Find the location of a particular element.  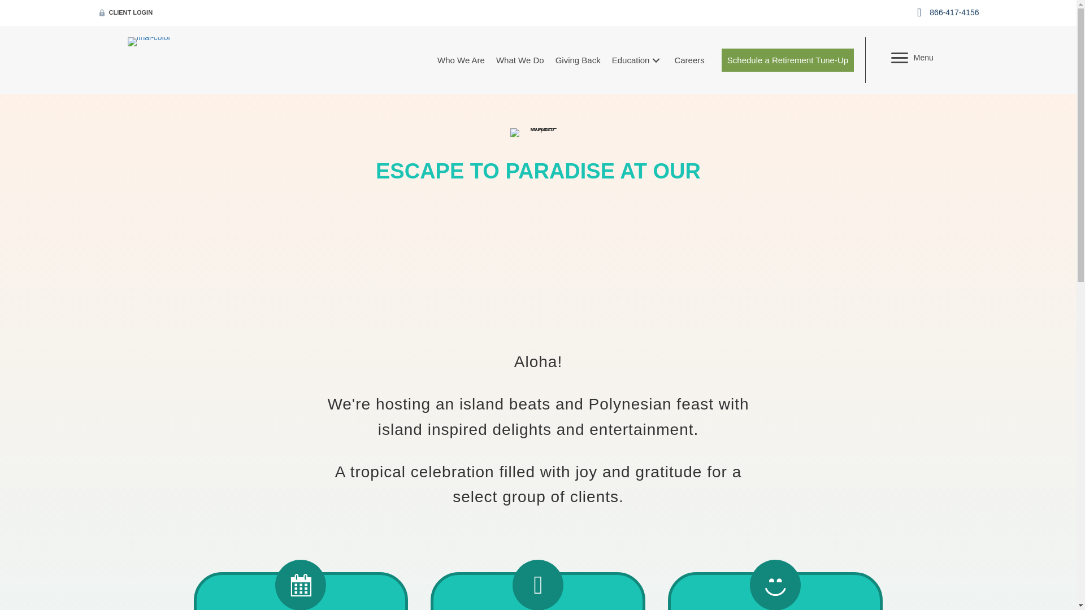

Careers is located at coordinates (688, 60).